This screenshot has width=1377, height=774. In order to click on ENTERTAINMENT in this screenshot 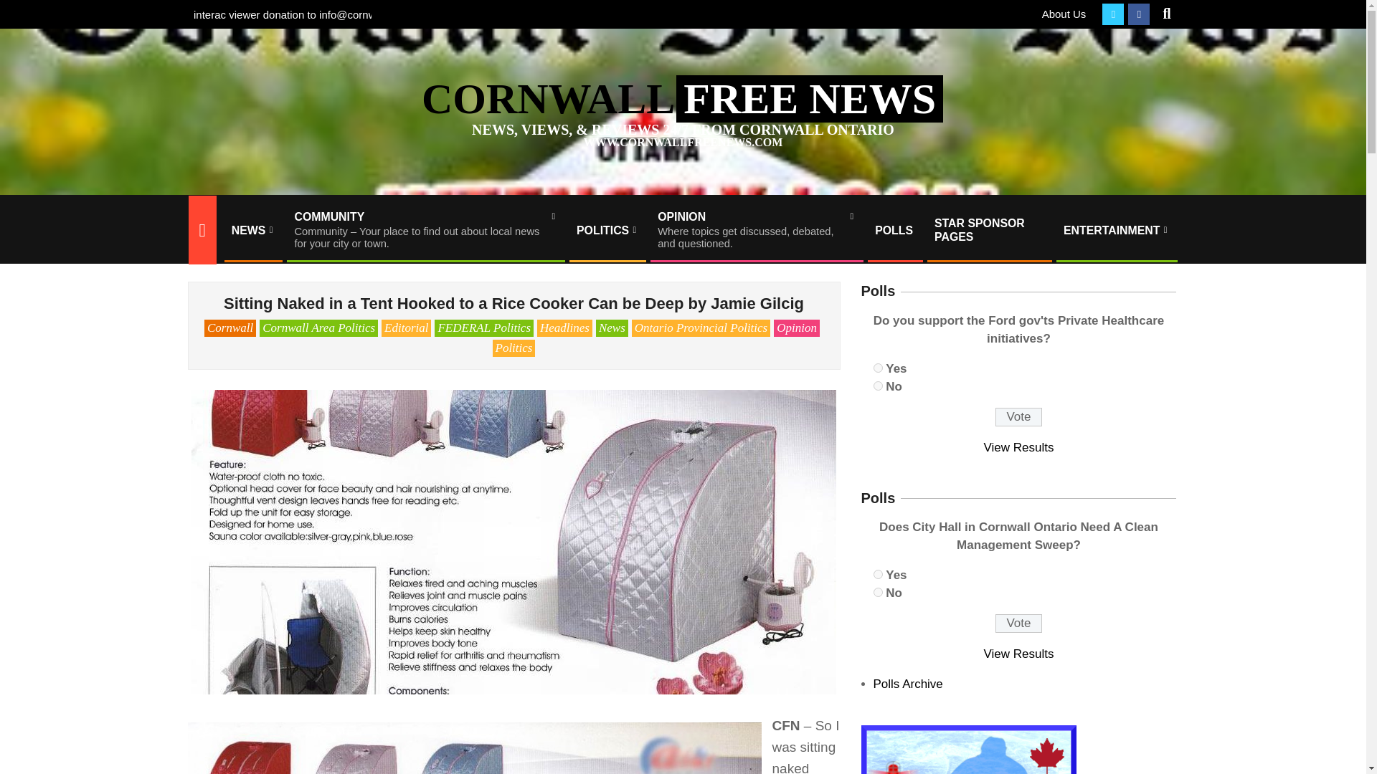, I will do `click(894, 230)`.